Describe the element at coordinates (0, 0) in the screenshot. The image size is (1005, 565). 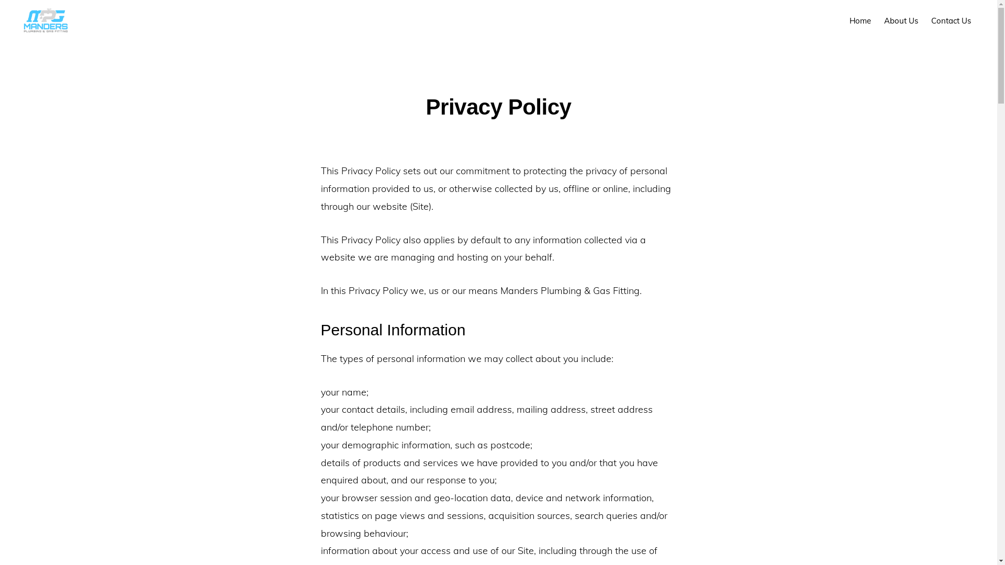
I see `Skip to primary navigation` at that location.